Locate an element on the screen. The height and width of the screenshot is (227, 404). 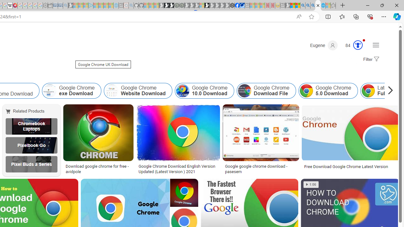
Chromebook Laptops UK is located at coordinates (31, 126).